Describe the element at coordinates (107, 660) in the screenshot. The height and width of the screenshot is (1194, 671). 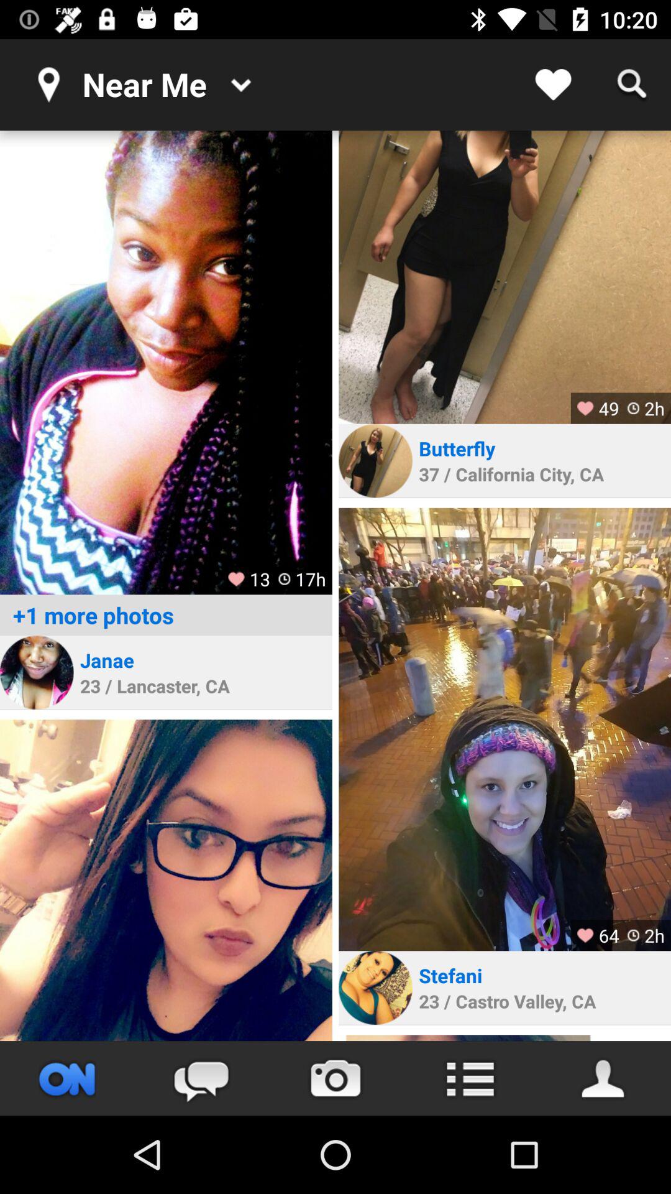
I see `open the icon above the 23 / lancaster, ca icon` at that location.